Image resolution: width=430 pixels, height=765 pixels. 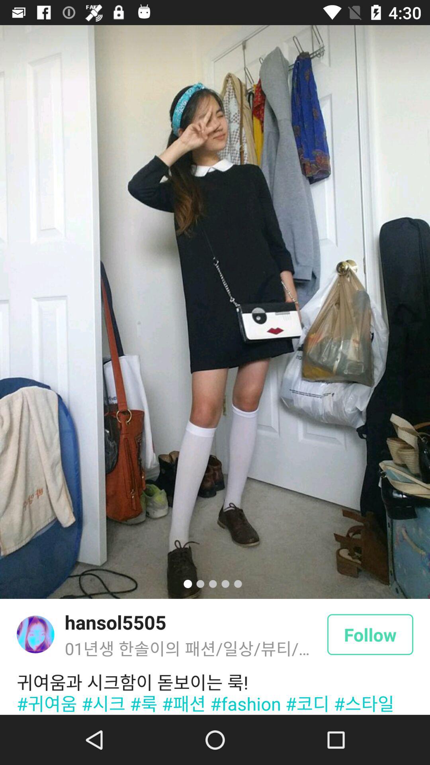 What do you see at coordinates (115, 622) in the screenshot?
I see `jump until hansol5505` at bounding box center [115, 622].